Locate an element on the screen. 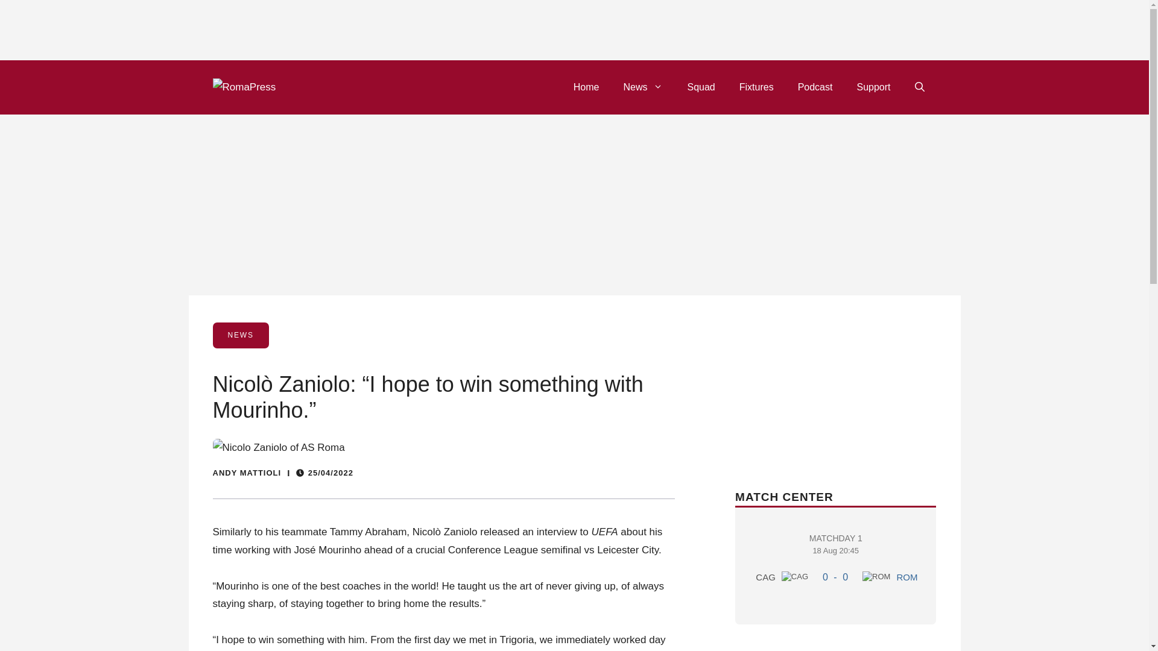 This screenshot has height=651, width=1158. Podcast is located at coordinates (815, 87).